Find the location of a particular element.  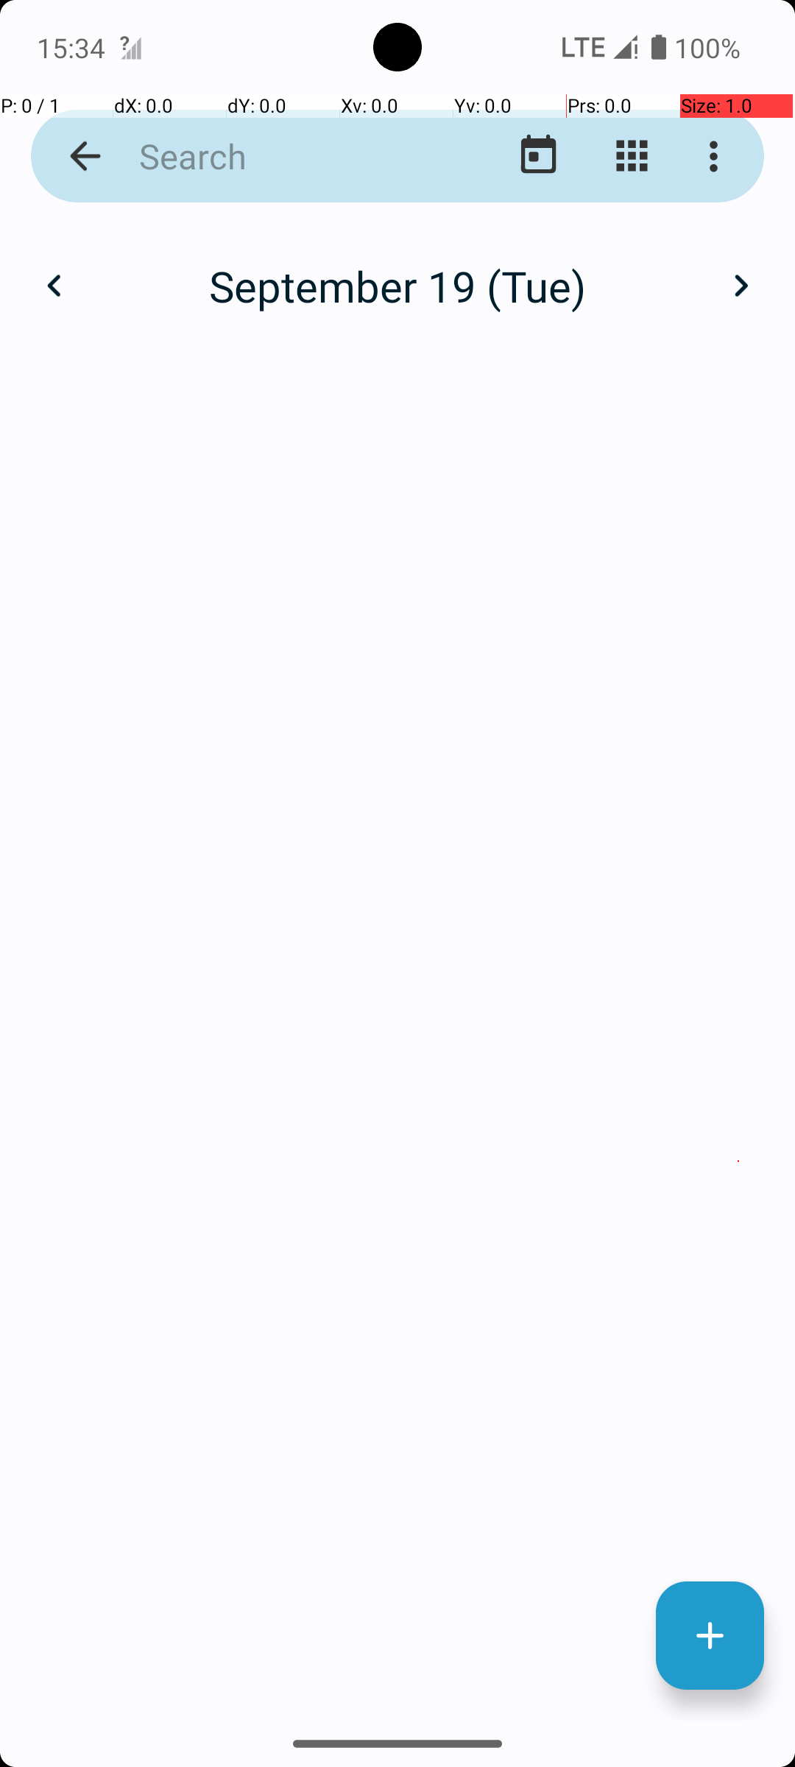

September is located at coordinates (397, 270).